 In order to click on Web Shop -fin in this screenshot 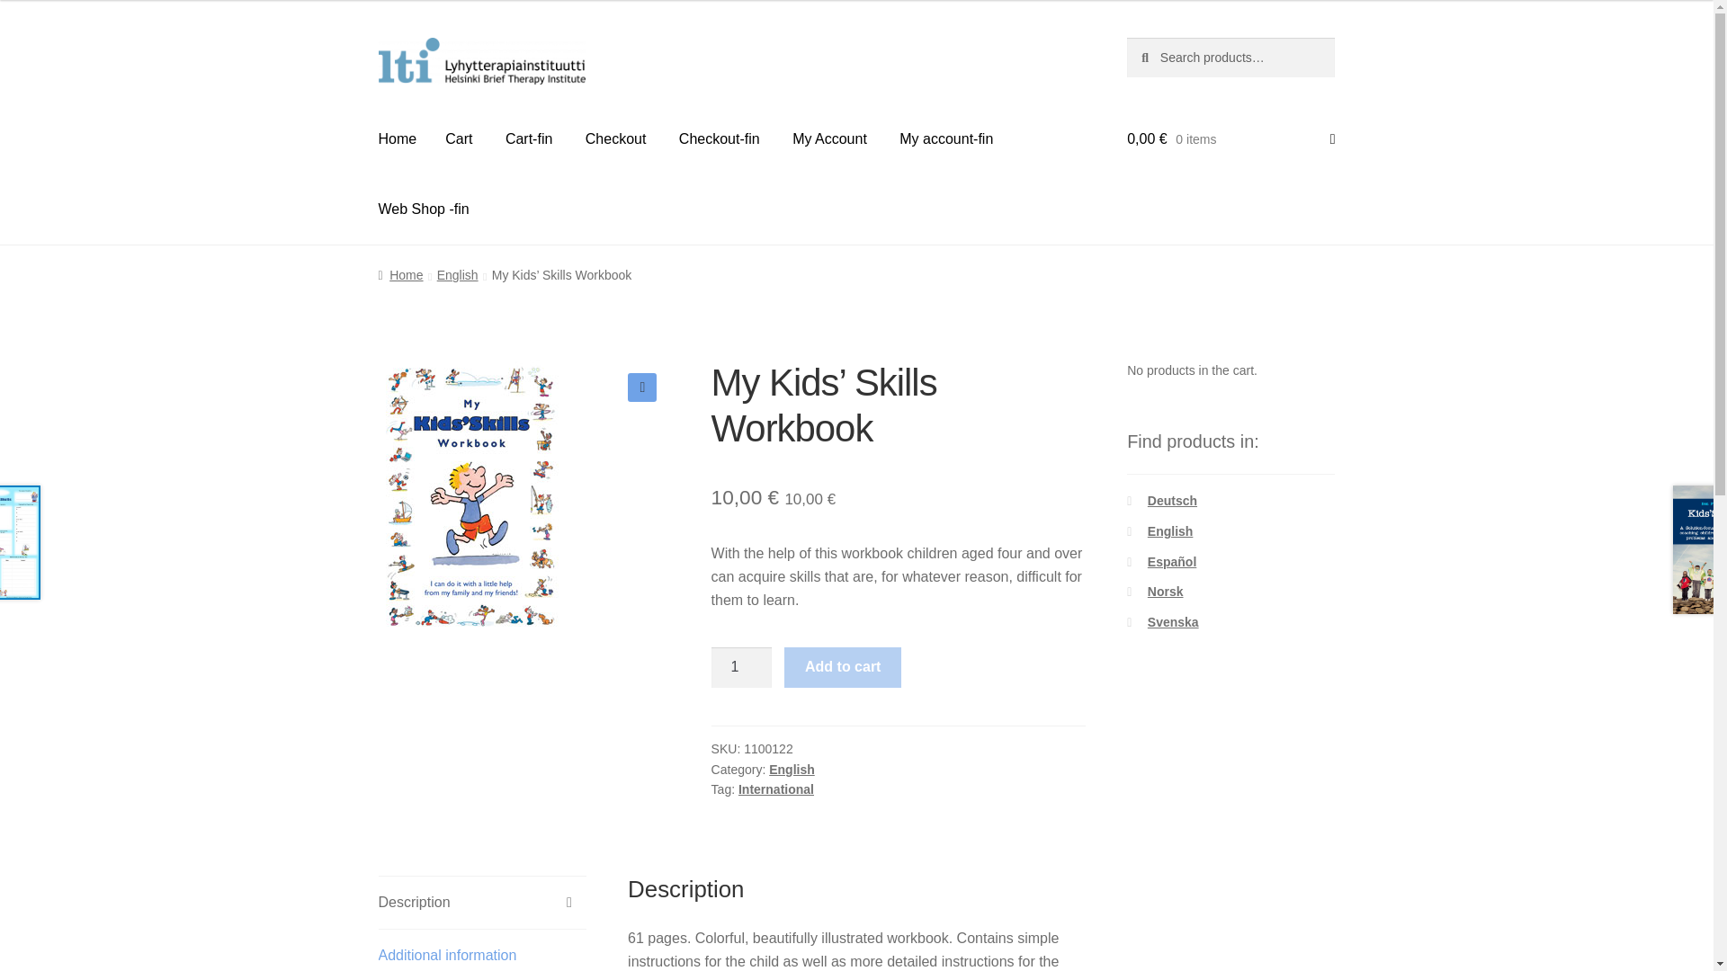, I will do `click(424, 209)`.